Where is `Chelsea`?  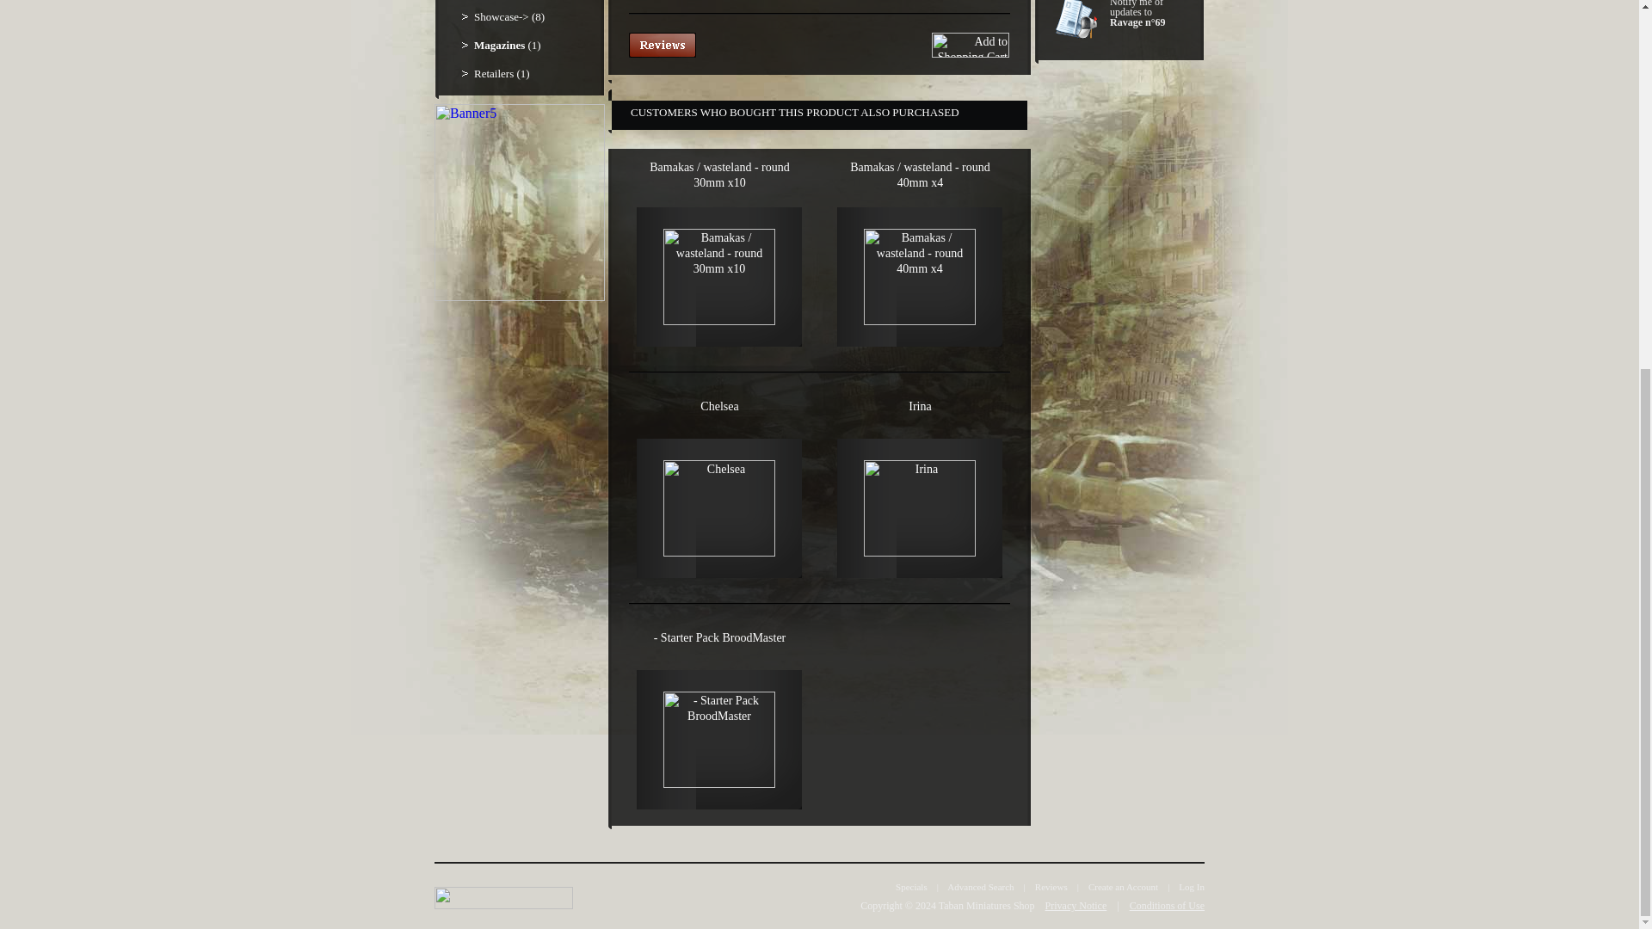 Chelsea is located at coordinates (719, 406).